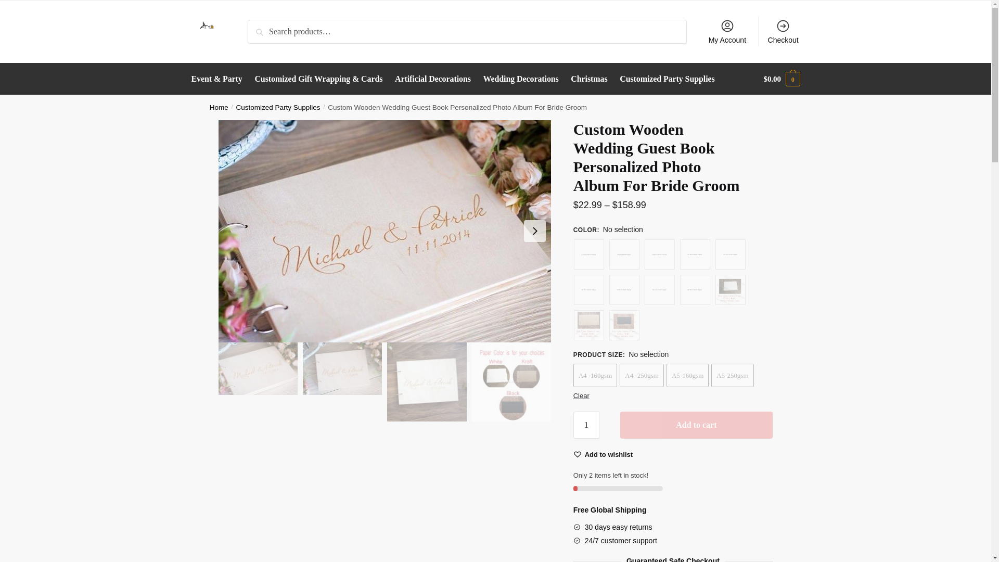 This screenshot has height=562, width=999. I want to click on Checkout, so click(783, 31).